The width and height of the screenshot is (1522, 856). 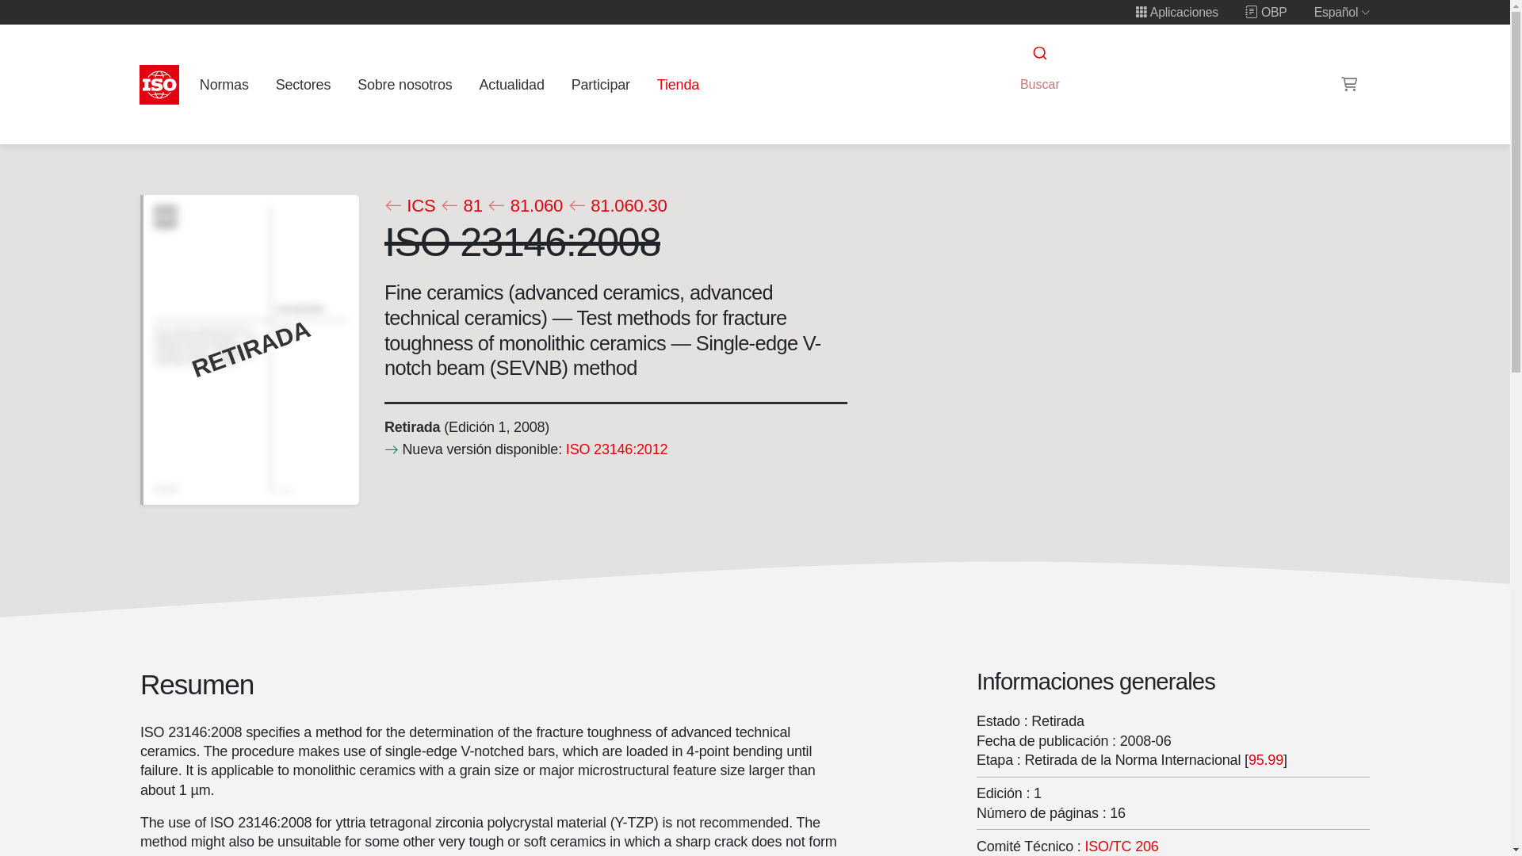 I want to click on ISO 23146:2012, so click(x=615, y=449).